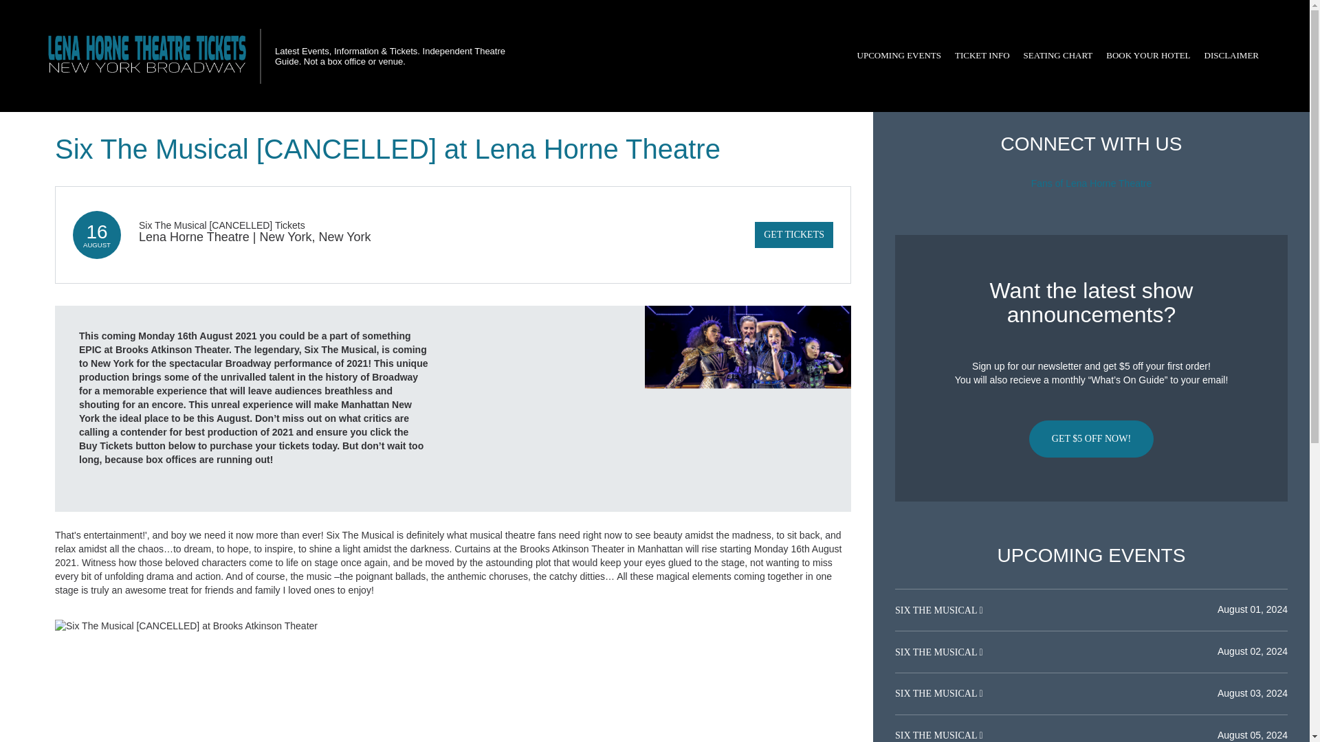 The height and width of the screenshot is (742, 1320). What do you see at coordinates (793, 234) in the screenshot?
I see `GET TICKETS` at bounding box center [793, 234].